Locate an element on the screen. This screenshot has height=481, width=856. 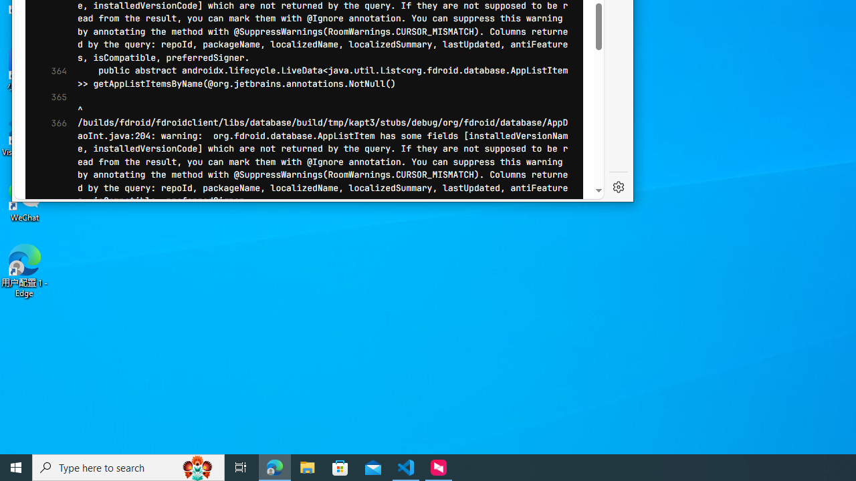
File Explorer is located at coordinates (308, 468).